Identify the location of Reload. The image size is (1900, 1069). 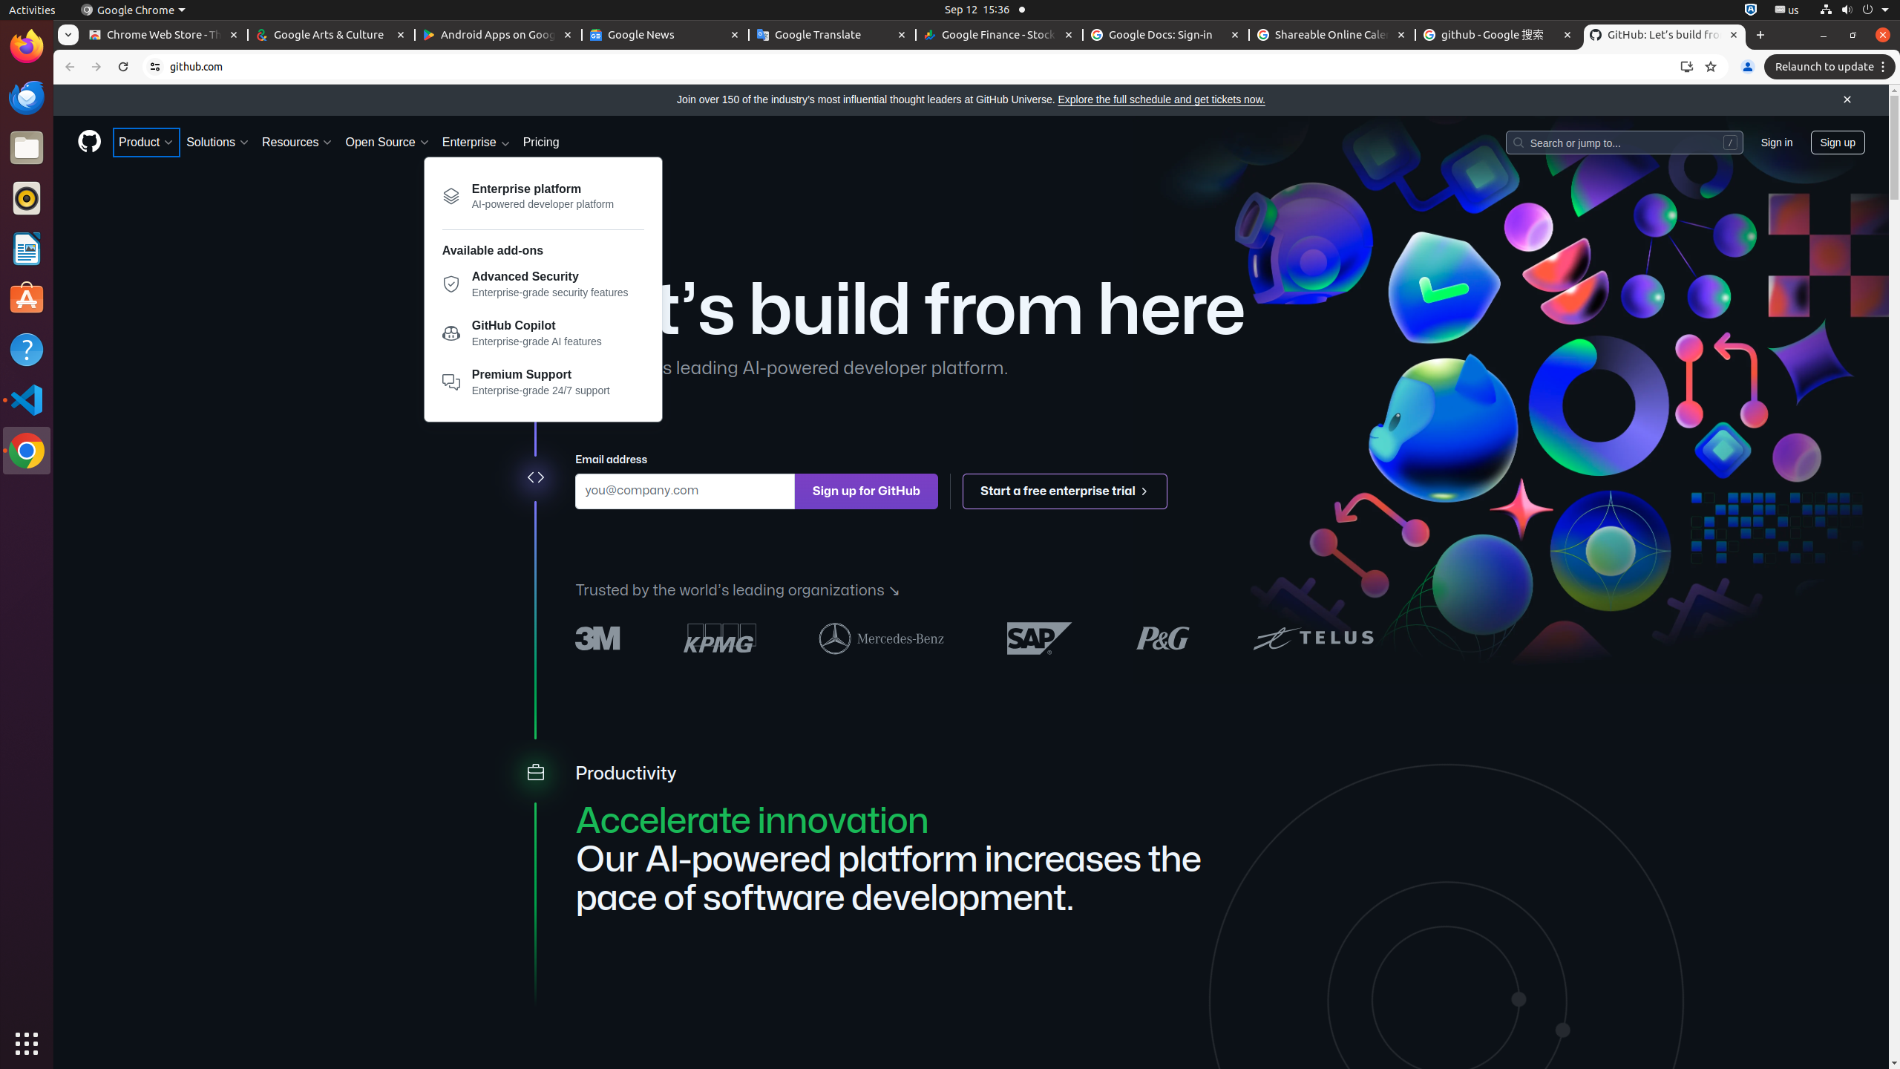
(123, 67).